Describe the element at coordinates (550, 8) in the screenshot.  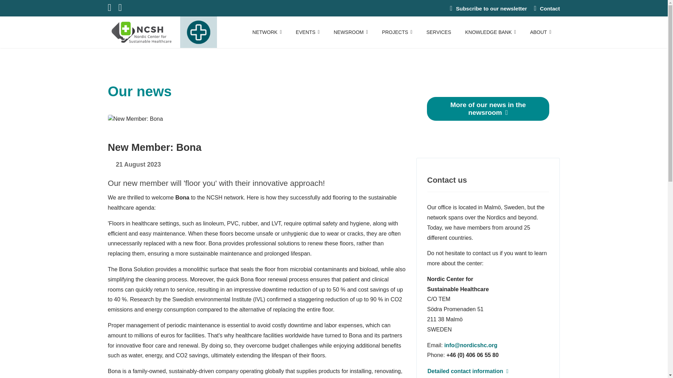
I see `Contact` at that location.